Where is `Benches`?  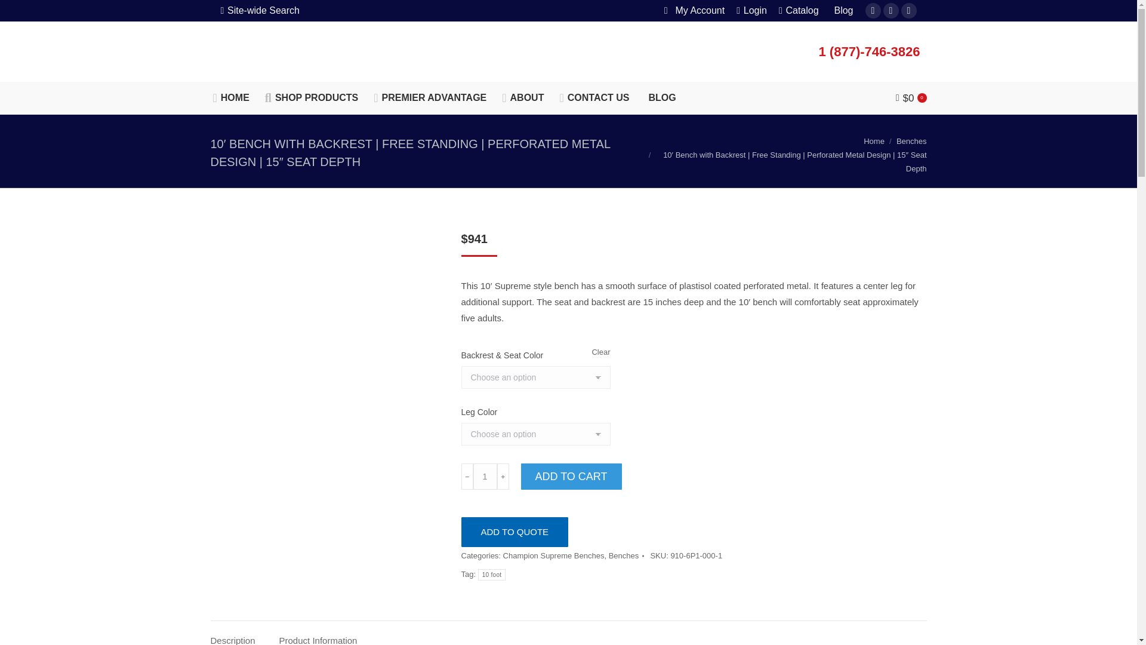 Benches is located at coordinates (911, 141).